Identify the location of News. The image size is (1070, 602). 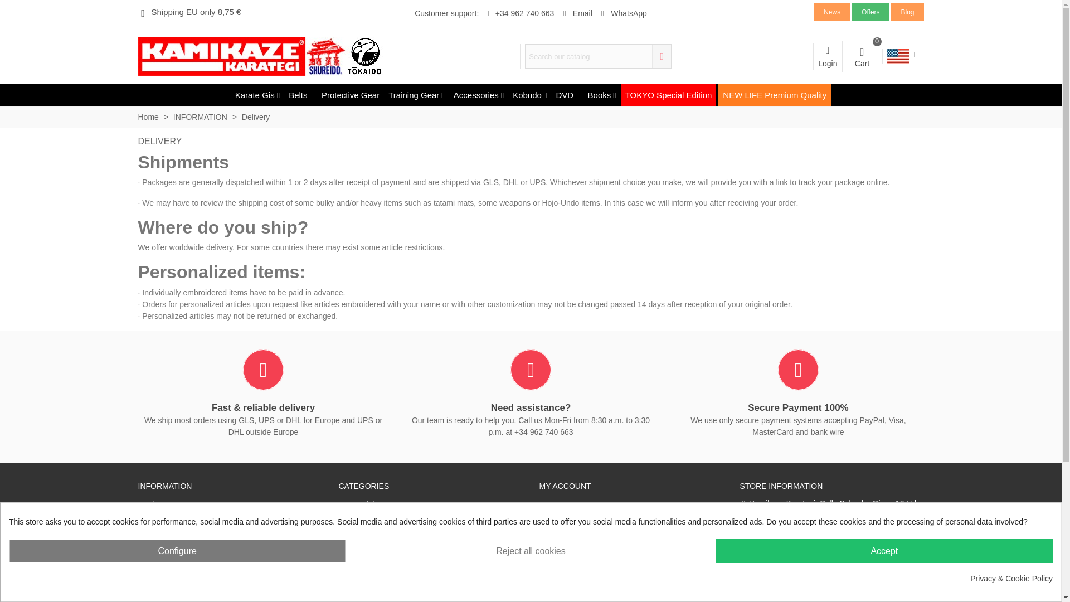
(907, 11).